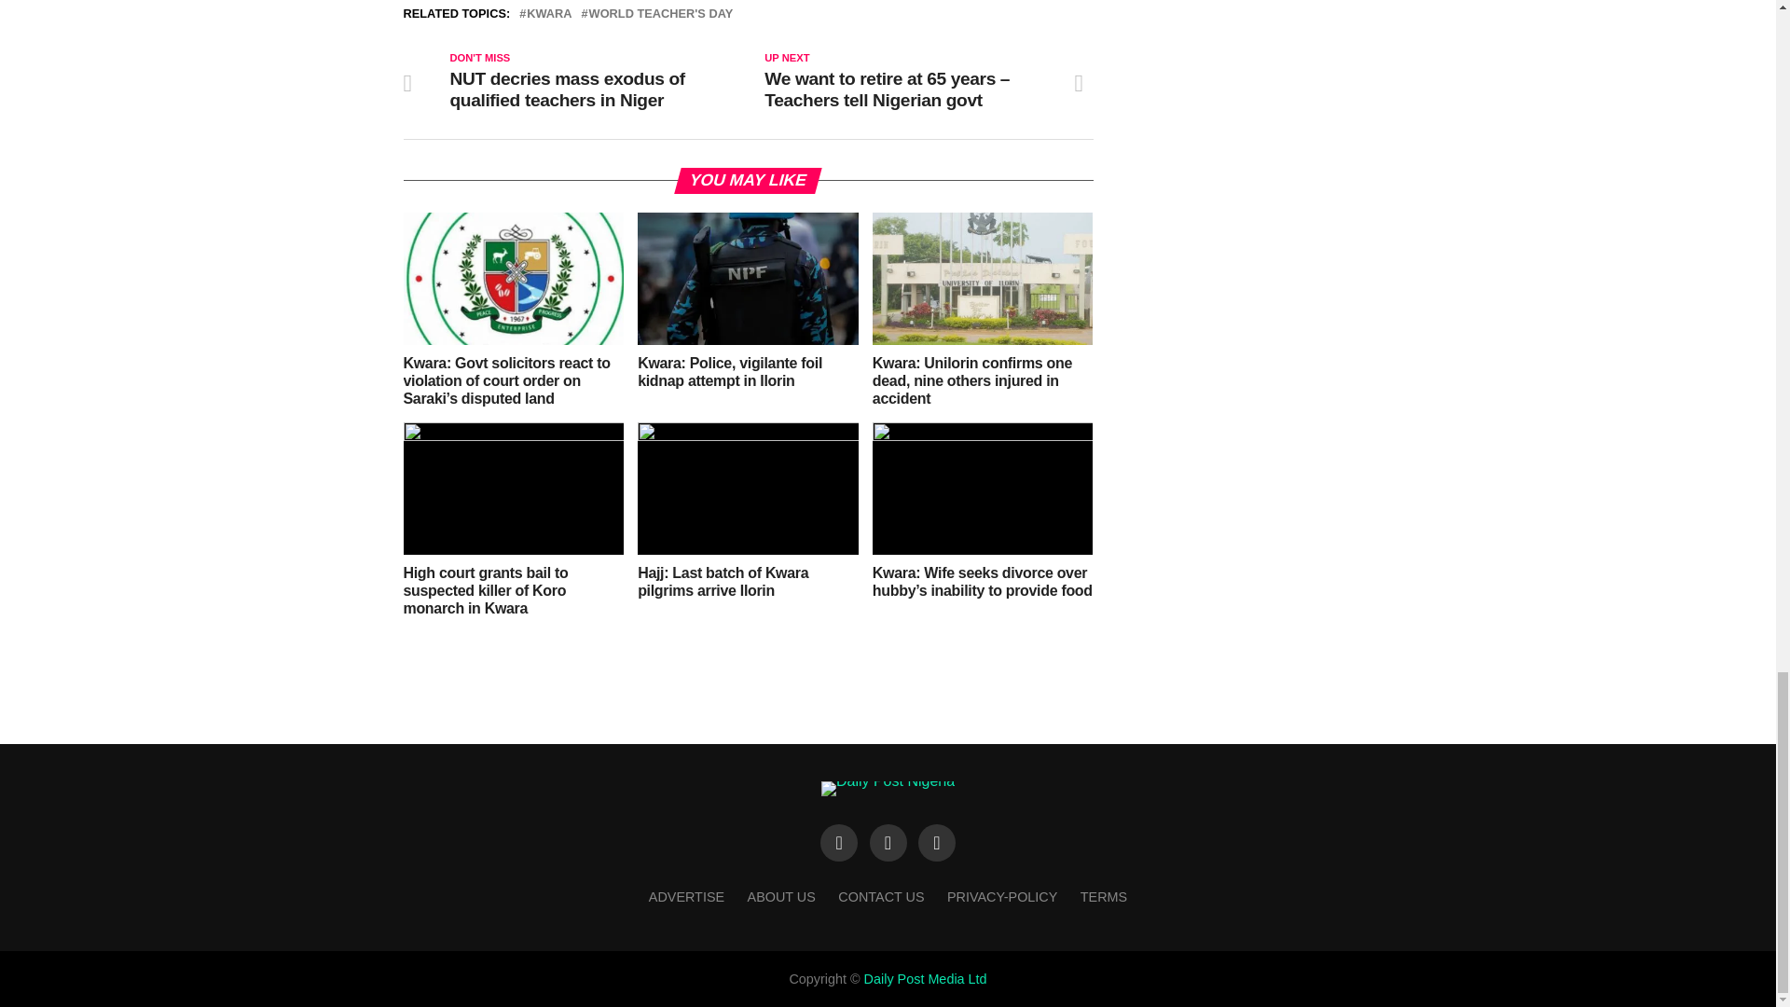 Image resolution: width=1790 pixels, height=1007 pixels. Describe the element at coordinates (661, 13) in the screenshot. I see `WORLD TEACHER'S DAY` at that location.